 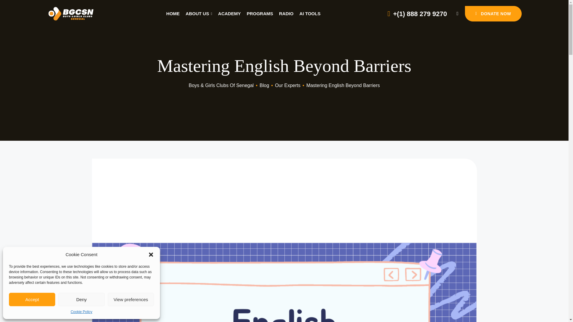 What do you see at coordinates (81, 299) in the screenshot?
I see `Deny` at bounding box center [81, 299].